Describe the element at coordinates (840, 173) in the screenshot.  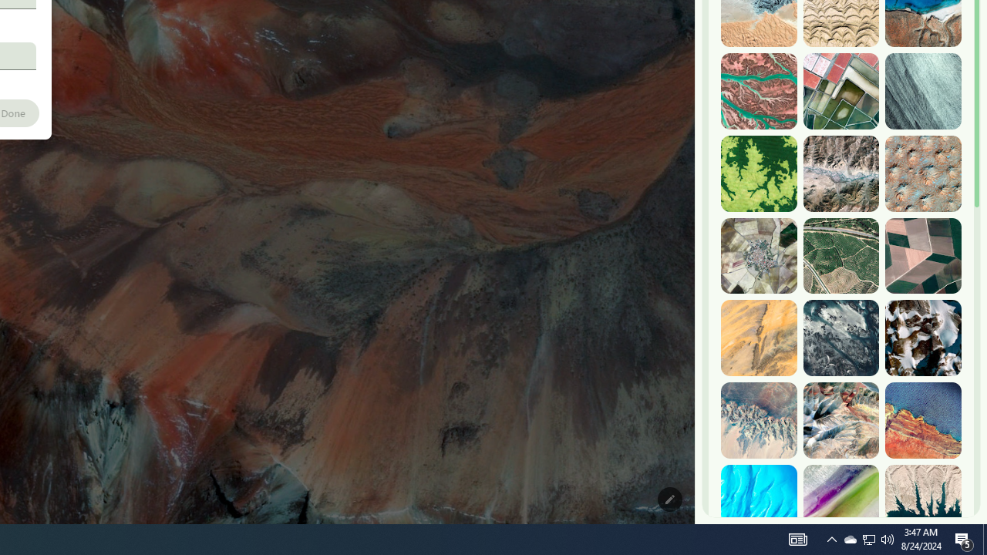
I see `Rikaze, China` at that location.